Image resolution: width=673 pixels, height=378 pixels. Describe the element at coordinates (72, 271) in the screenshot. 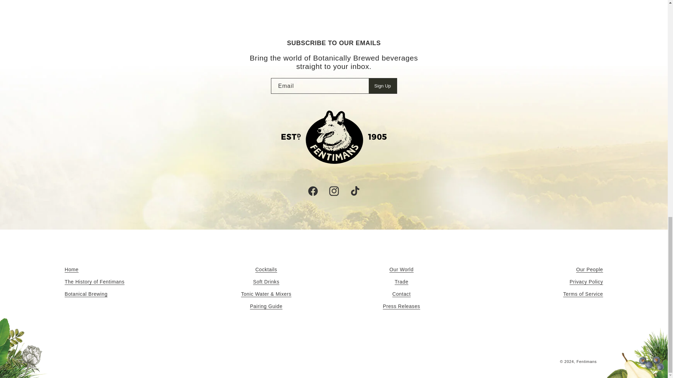

I see `Home` at that location.